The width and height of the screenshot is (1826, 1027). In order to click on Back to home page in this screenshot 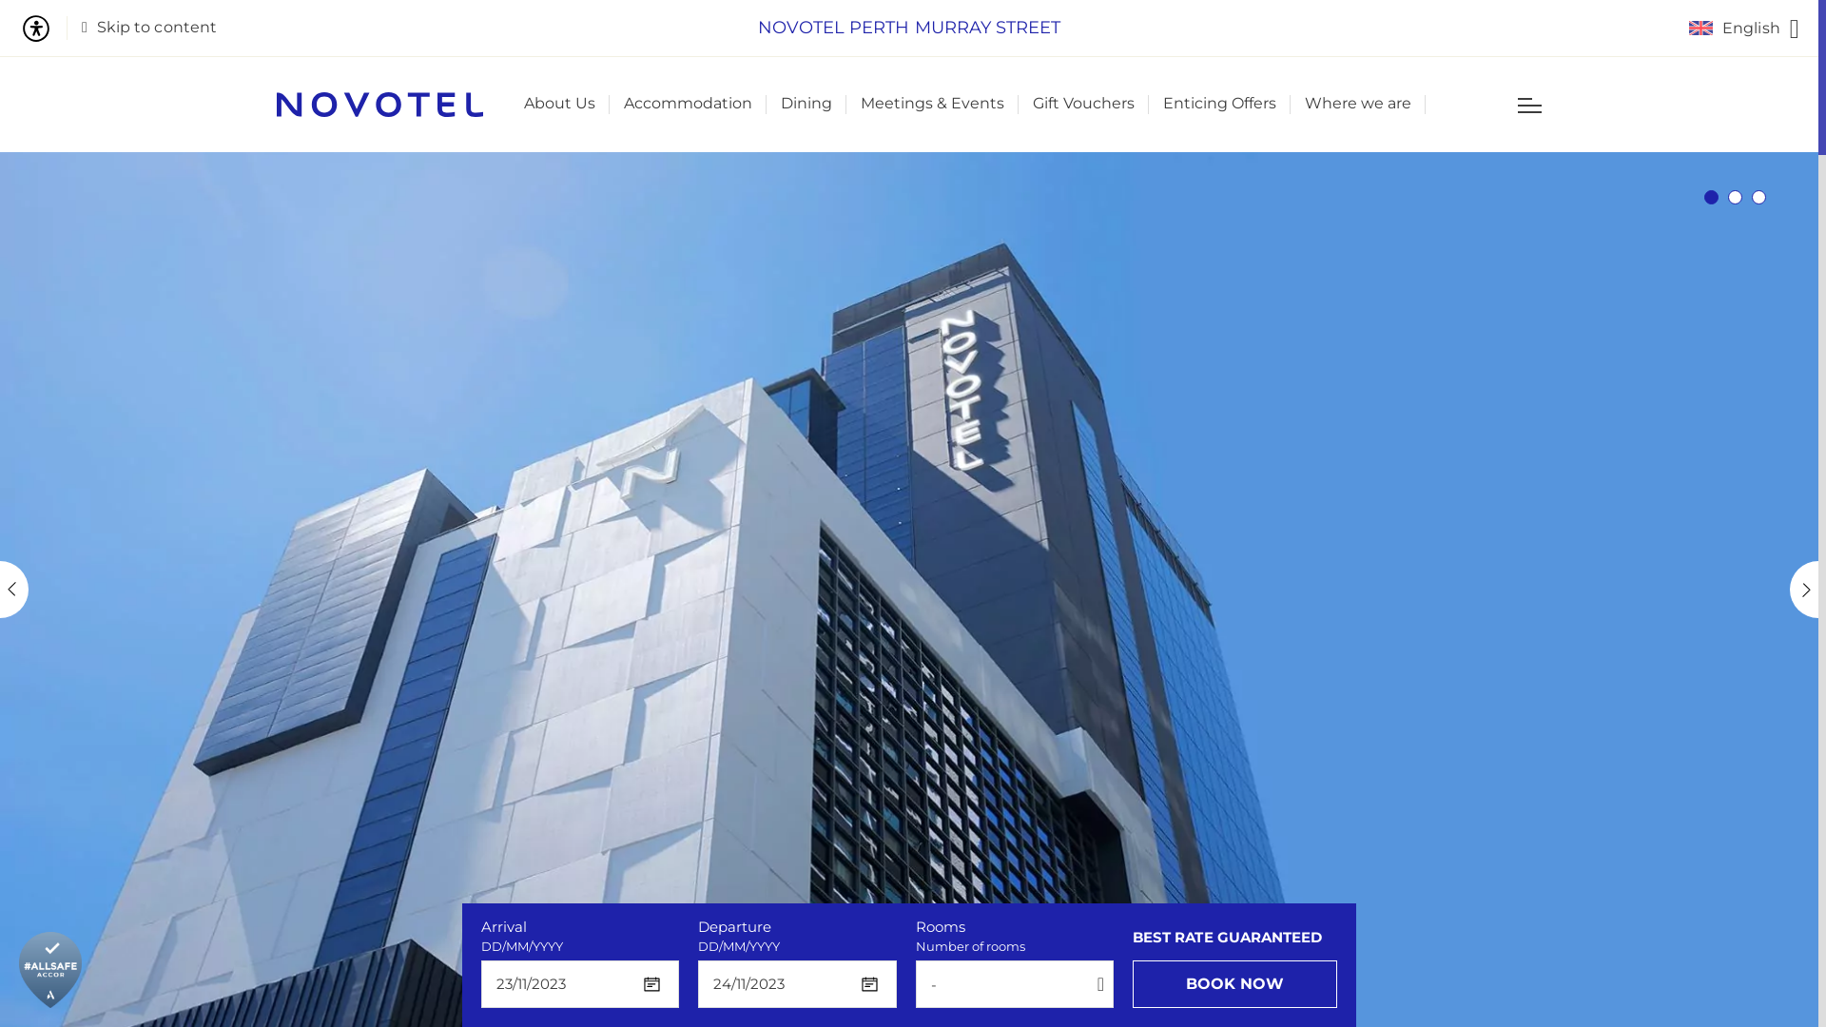, I will do `click(380, 105)`.